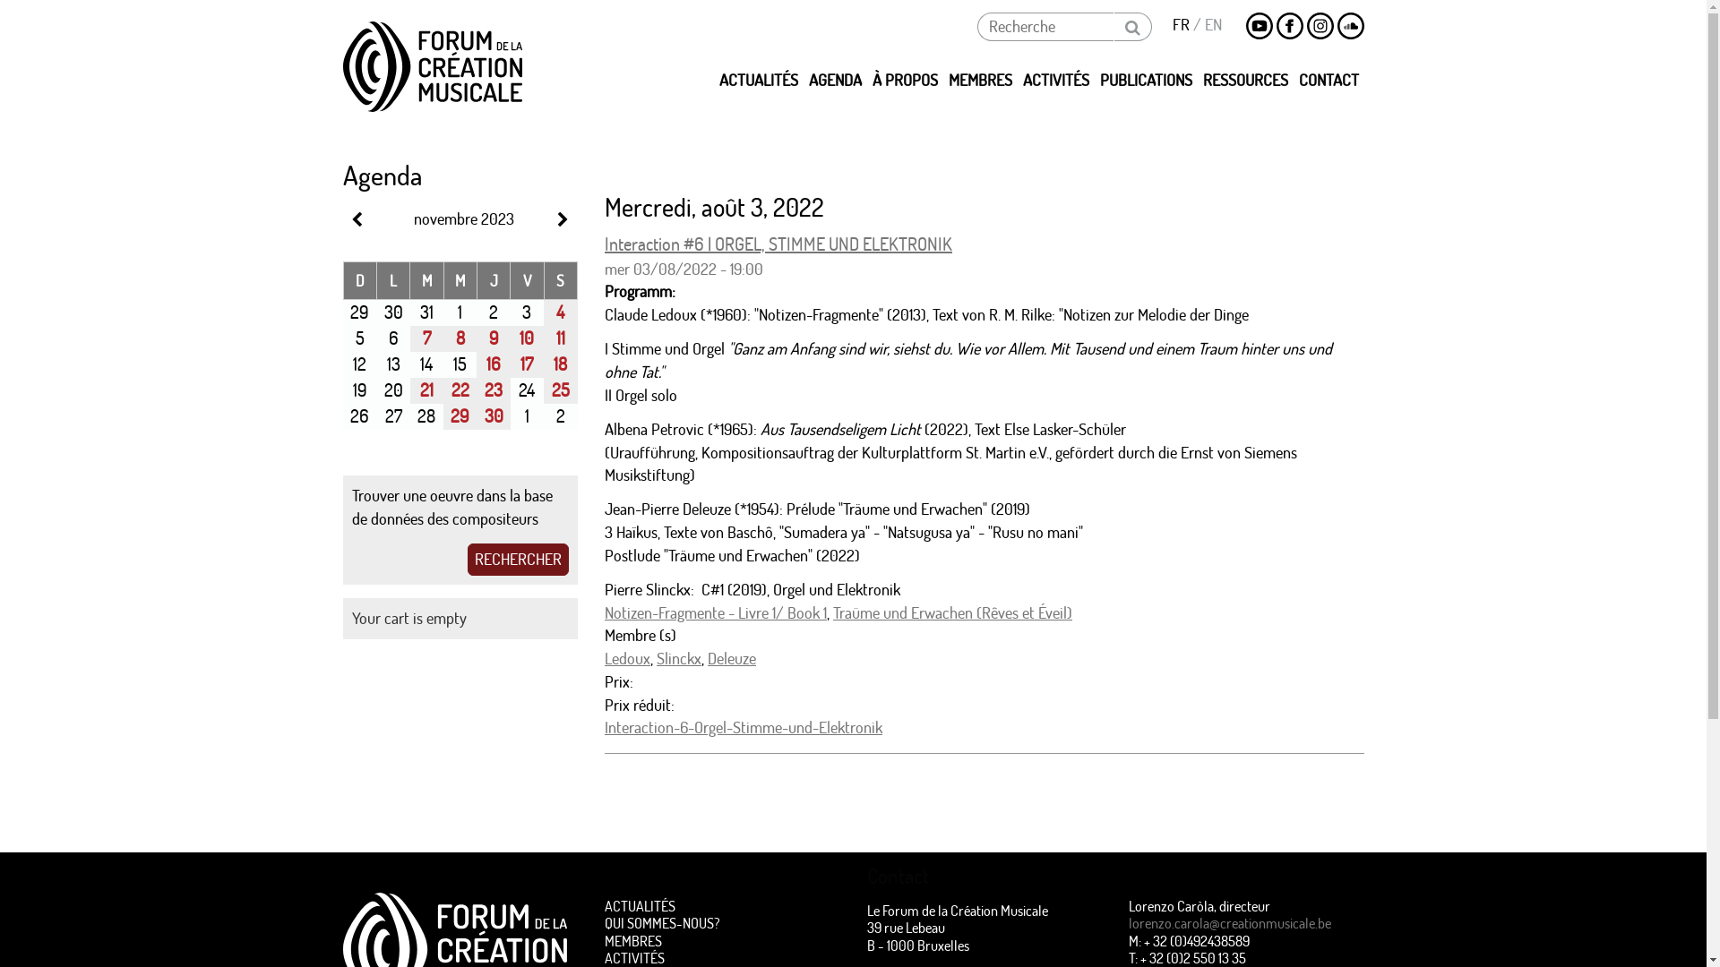 Image resolution: width=1720 pixels, height=967 pixels. I want to click on Notizen-Fragmente - Livre 1/ Book 1, so click(716, 612).